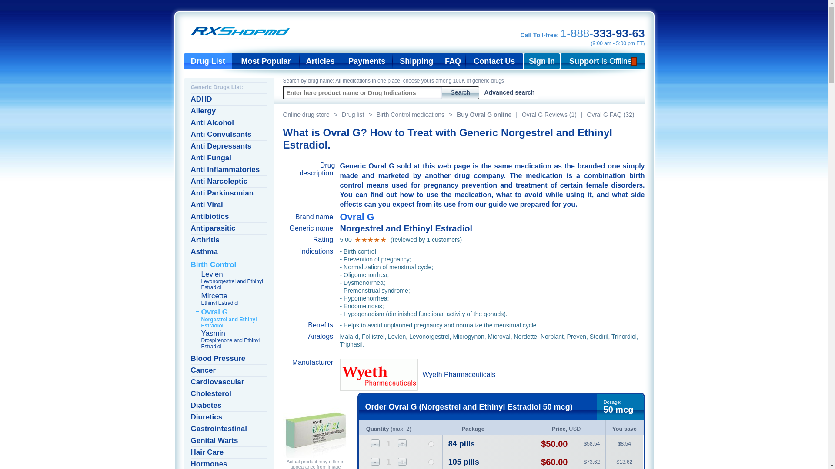  I want to click on Diuretics, so click(229, 417).